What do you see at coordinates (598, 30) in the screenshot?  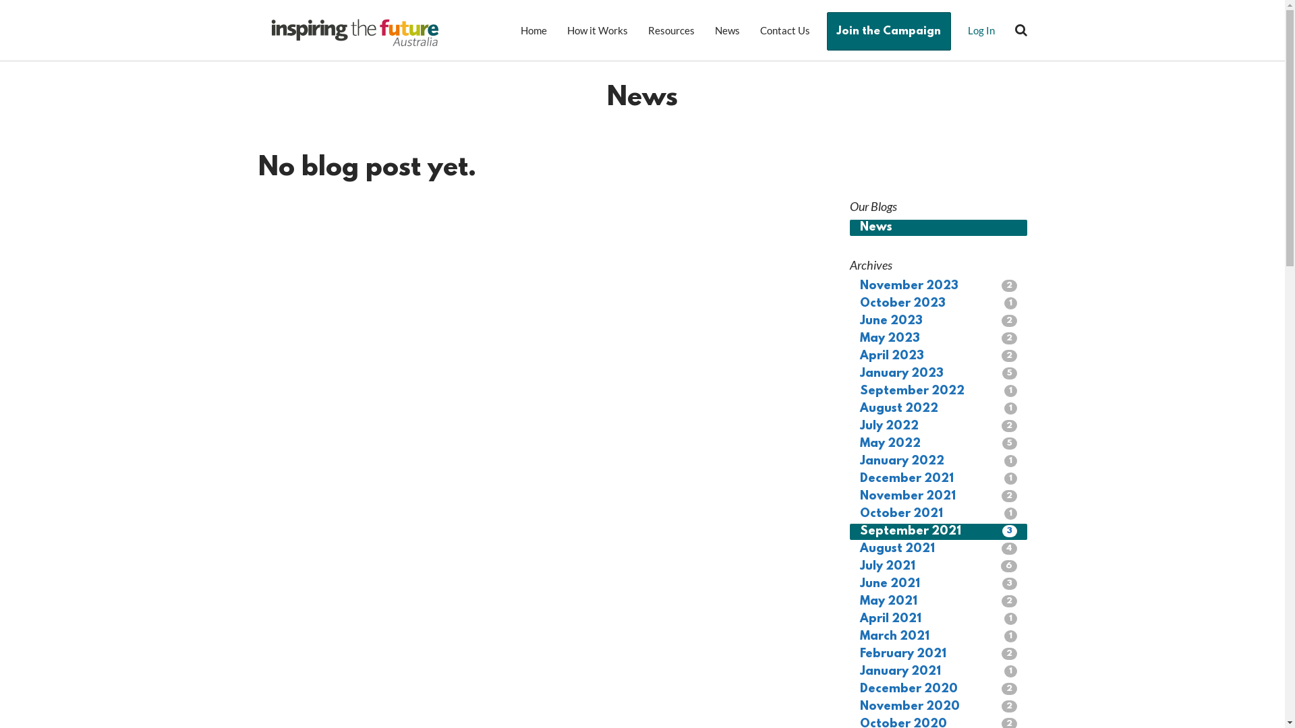 I see `How it Works` at bounding box center [598, 30].